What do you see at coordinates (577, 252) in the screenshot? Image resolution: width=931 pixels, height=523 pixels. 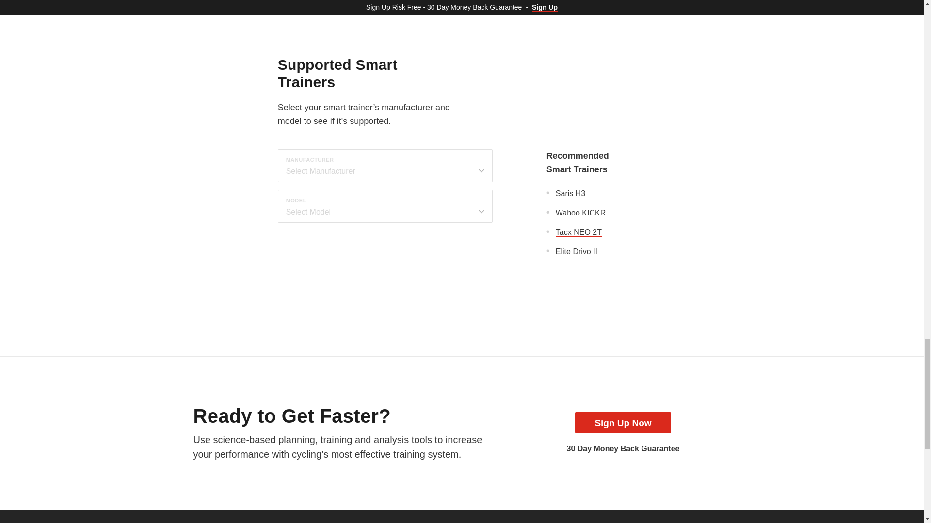 I see `Elite Drivo II` at bounding box center [577, 252].